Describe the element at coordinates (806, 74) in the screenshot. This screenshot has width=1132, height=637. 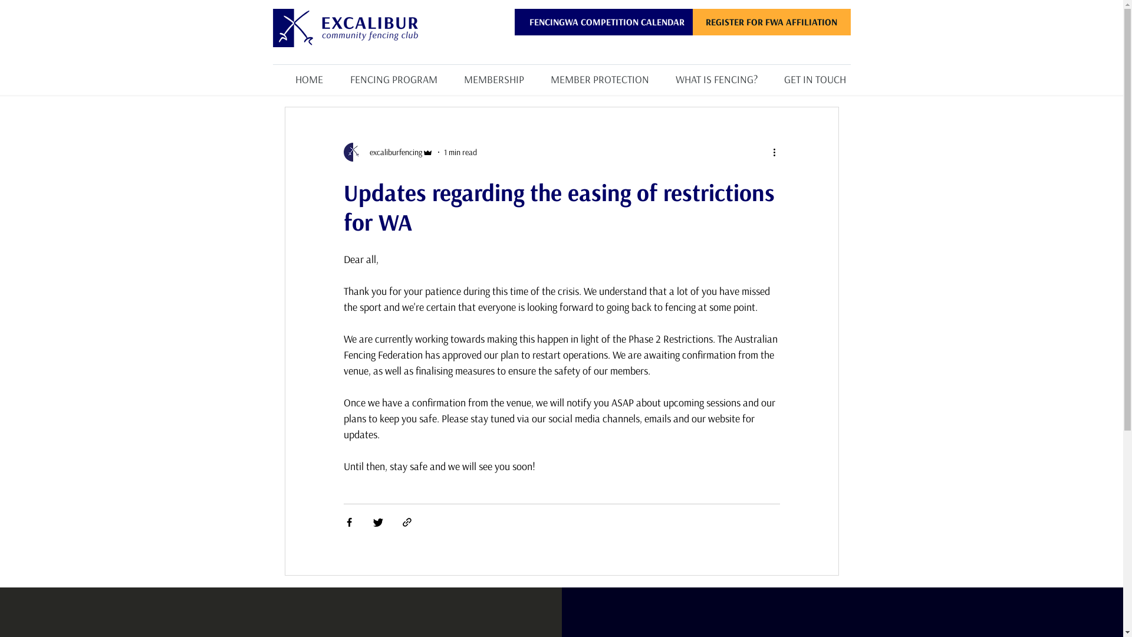
I see `GET IN TOUCH` at that location.